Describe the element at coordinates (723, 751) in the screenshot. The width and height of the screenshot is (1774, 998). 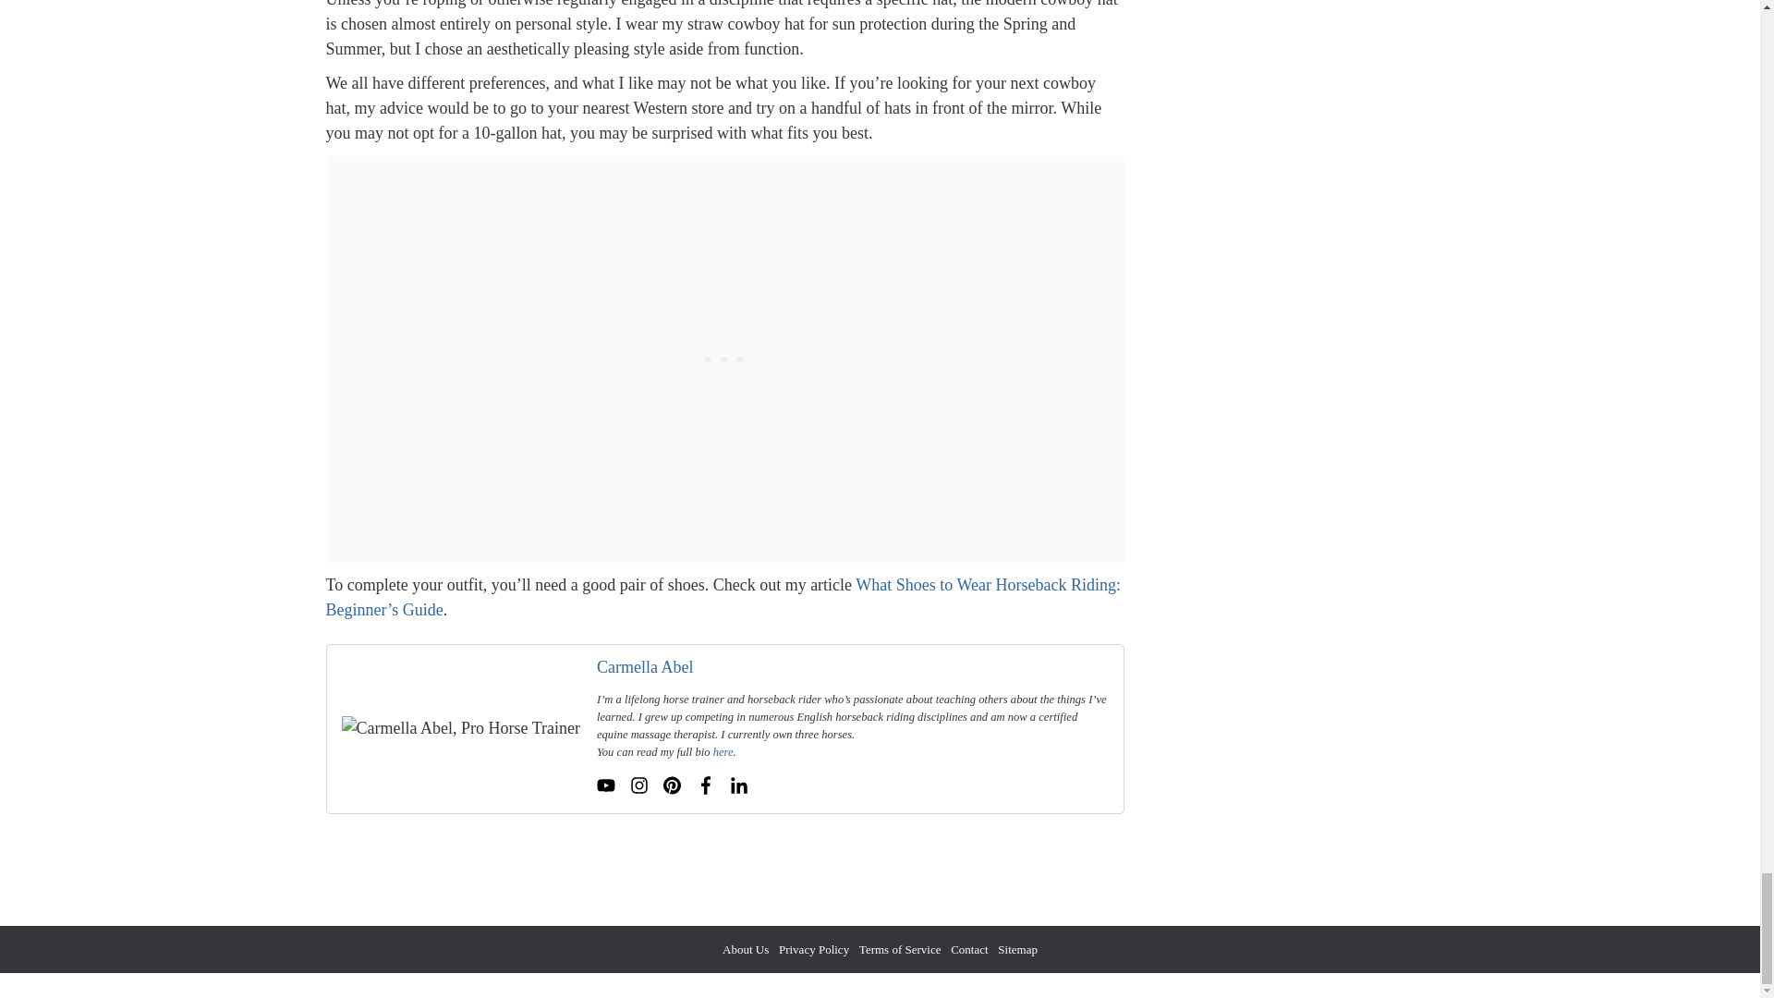
I see `here` at that location.